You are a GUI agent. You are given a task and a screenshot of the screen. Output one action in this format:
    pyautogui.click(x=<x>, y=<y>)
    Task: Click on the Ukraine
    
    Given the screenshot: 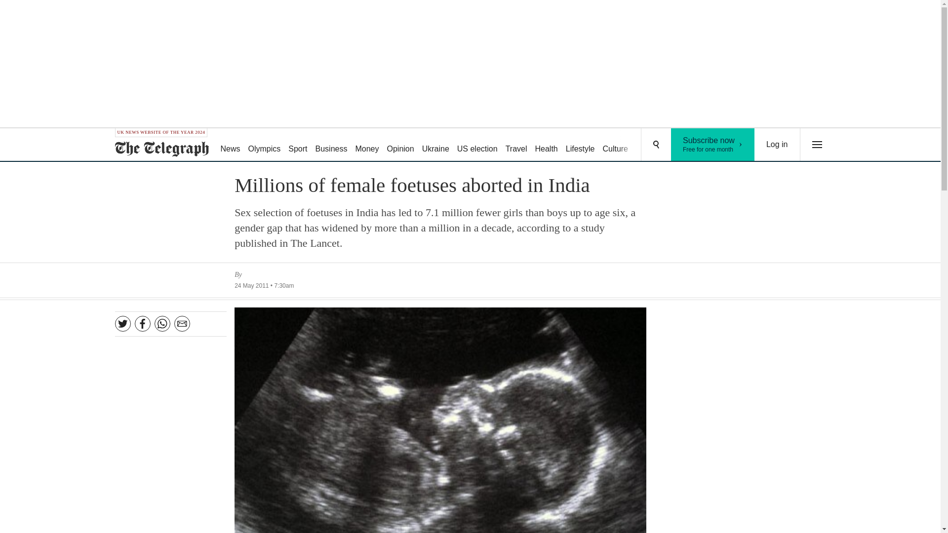 What is the action you would take?
    pyautogui.click(x=581, y=145)
    